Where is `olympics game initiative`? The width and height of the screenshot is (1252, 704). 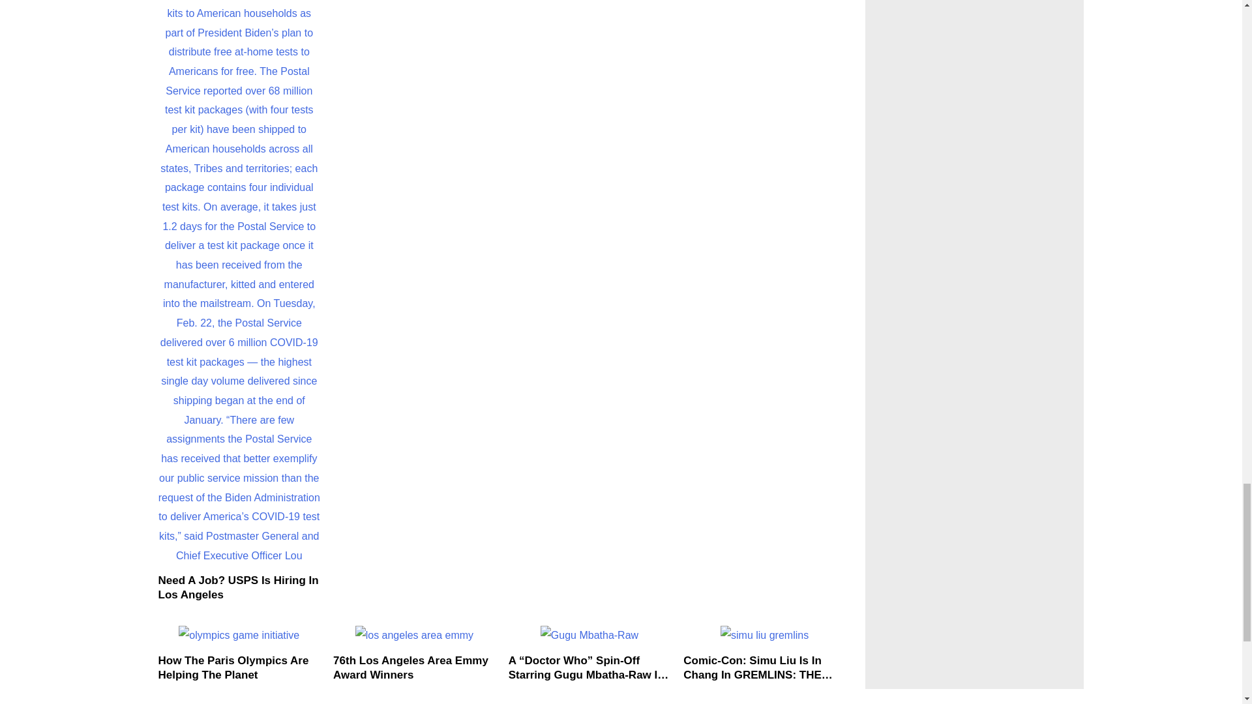 olympics game initiative is located at coordinates (239, 636).